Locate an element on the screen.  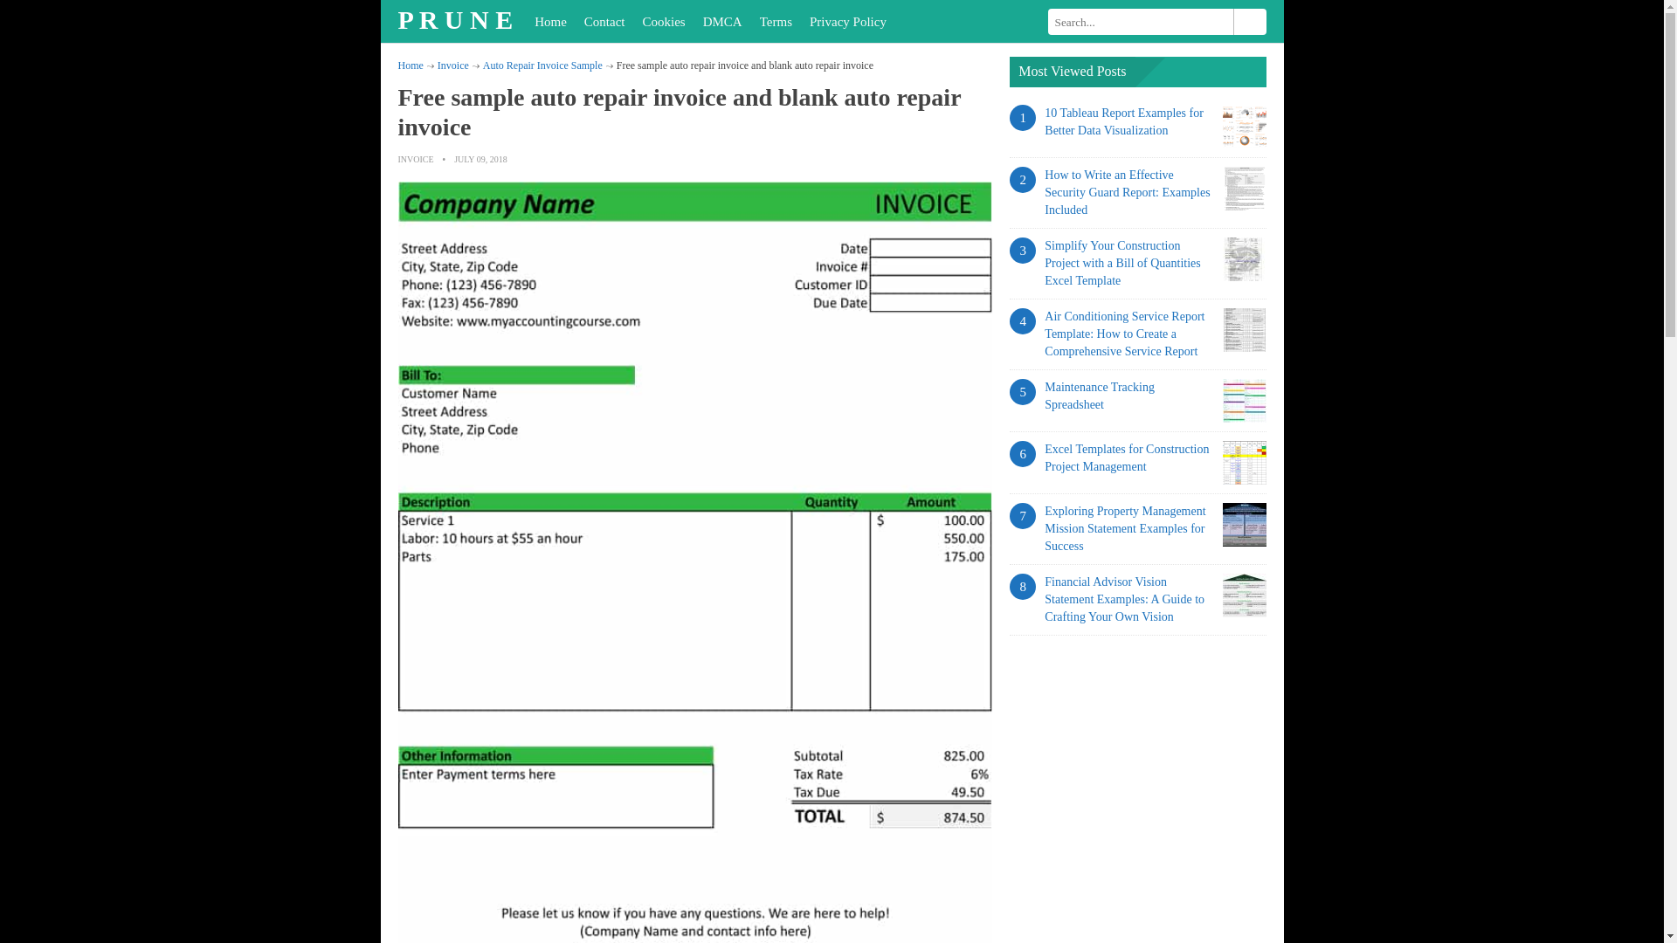
Auto Repair Invoice Sample is located at coordinates (542, 65).